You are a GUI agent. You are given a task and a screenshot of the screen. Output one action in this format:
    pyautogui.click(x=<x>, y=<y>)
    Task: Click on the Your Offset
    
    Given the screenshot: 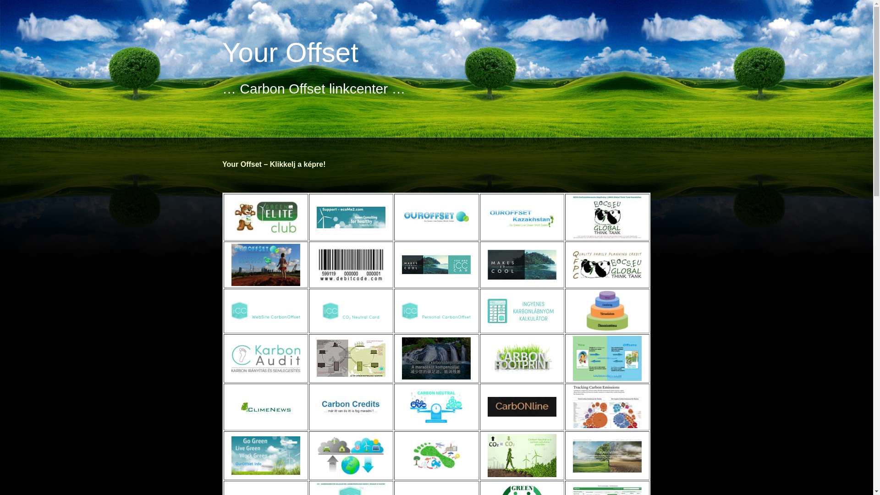 What is the action you would take?
    pyautogui.click(x=291, y=52)
    